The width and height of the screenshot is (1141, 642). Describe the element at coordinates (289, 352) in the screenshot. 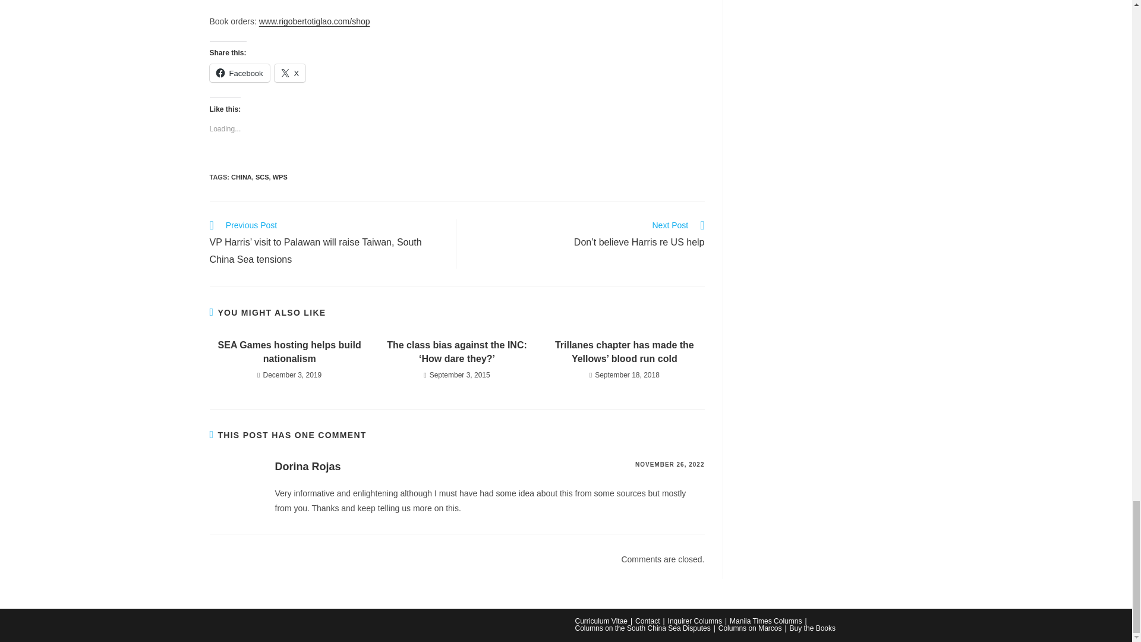

I see `SEA Games hosting helps build nationalism` at that location.